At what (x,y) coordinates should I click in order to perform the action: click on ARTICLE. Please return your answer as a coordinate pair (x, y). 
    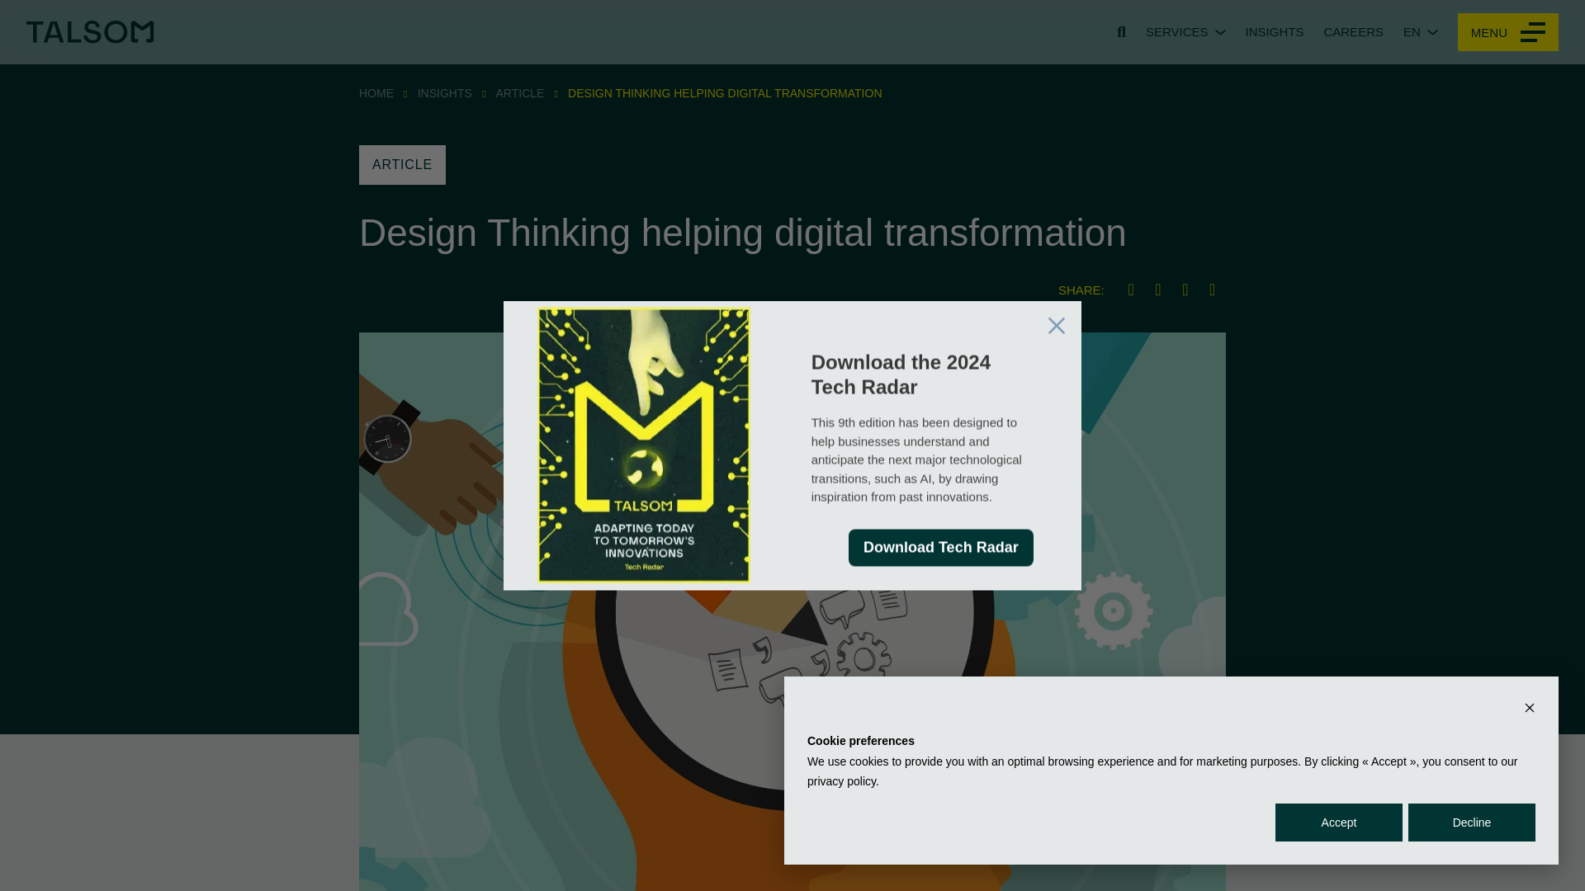
    Looking at the image, I should click on (403, 165).